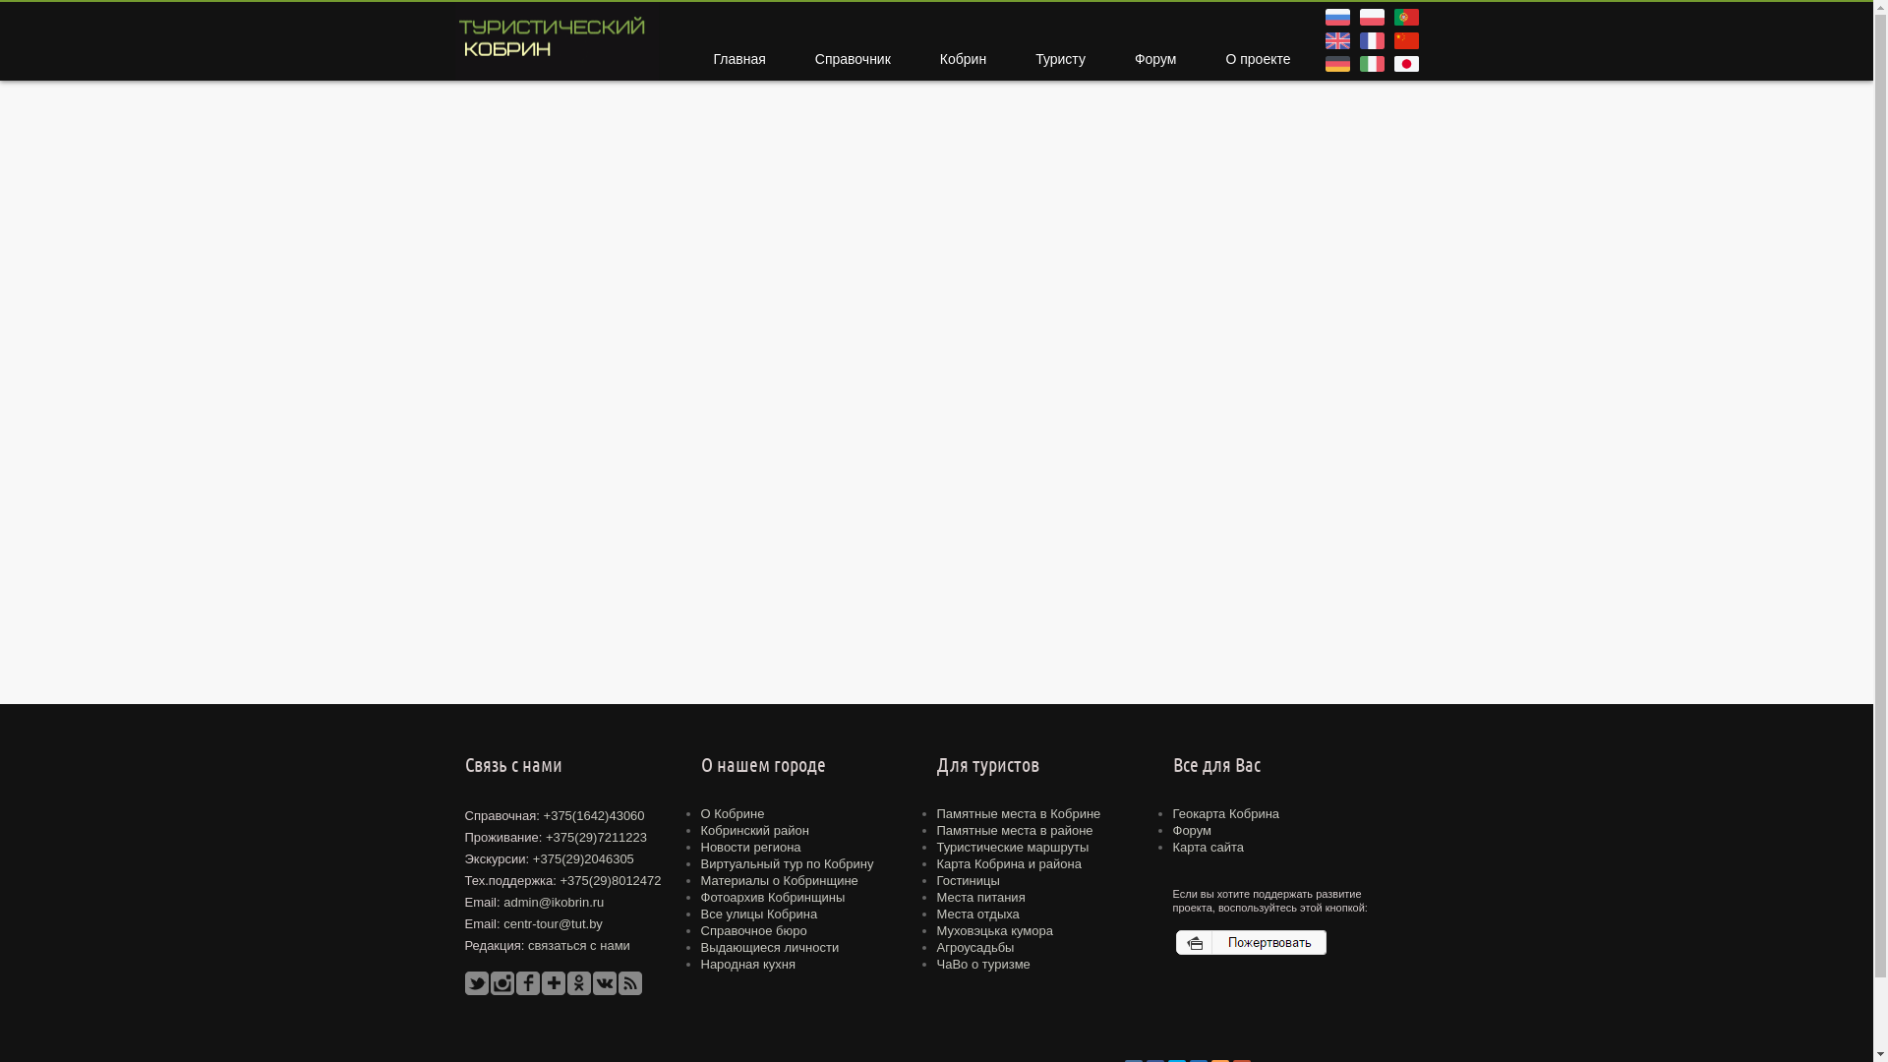 The image size is (1888, 1062). What do you see at coordinates (1333, 61) in the screenshot?
I see `Deutsch Version` at bounding box center [1333, 61].